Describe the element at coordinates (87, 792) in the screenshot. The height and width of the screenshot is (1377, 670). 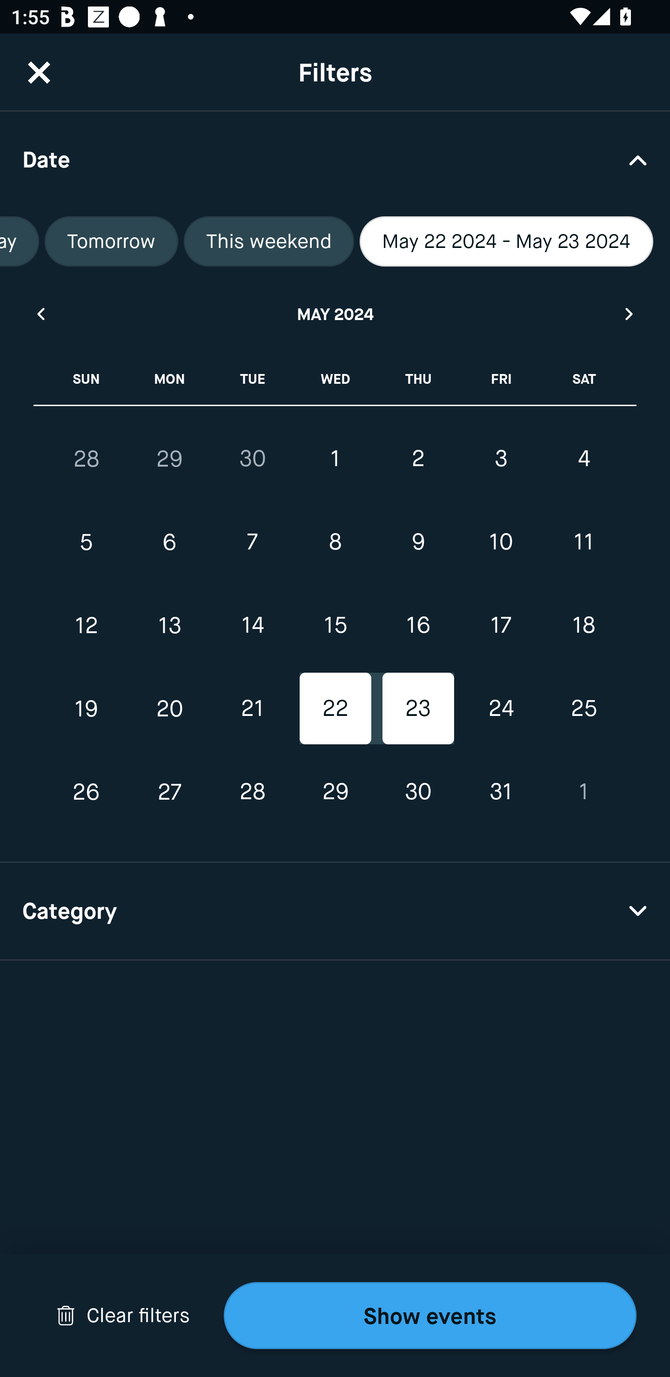
I see `26` at that location.